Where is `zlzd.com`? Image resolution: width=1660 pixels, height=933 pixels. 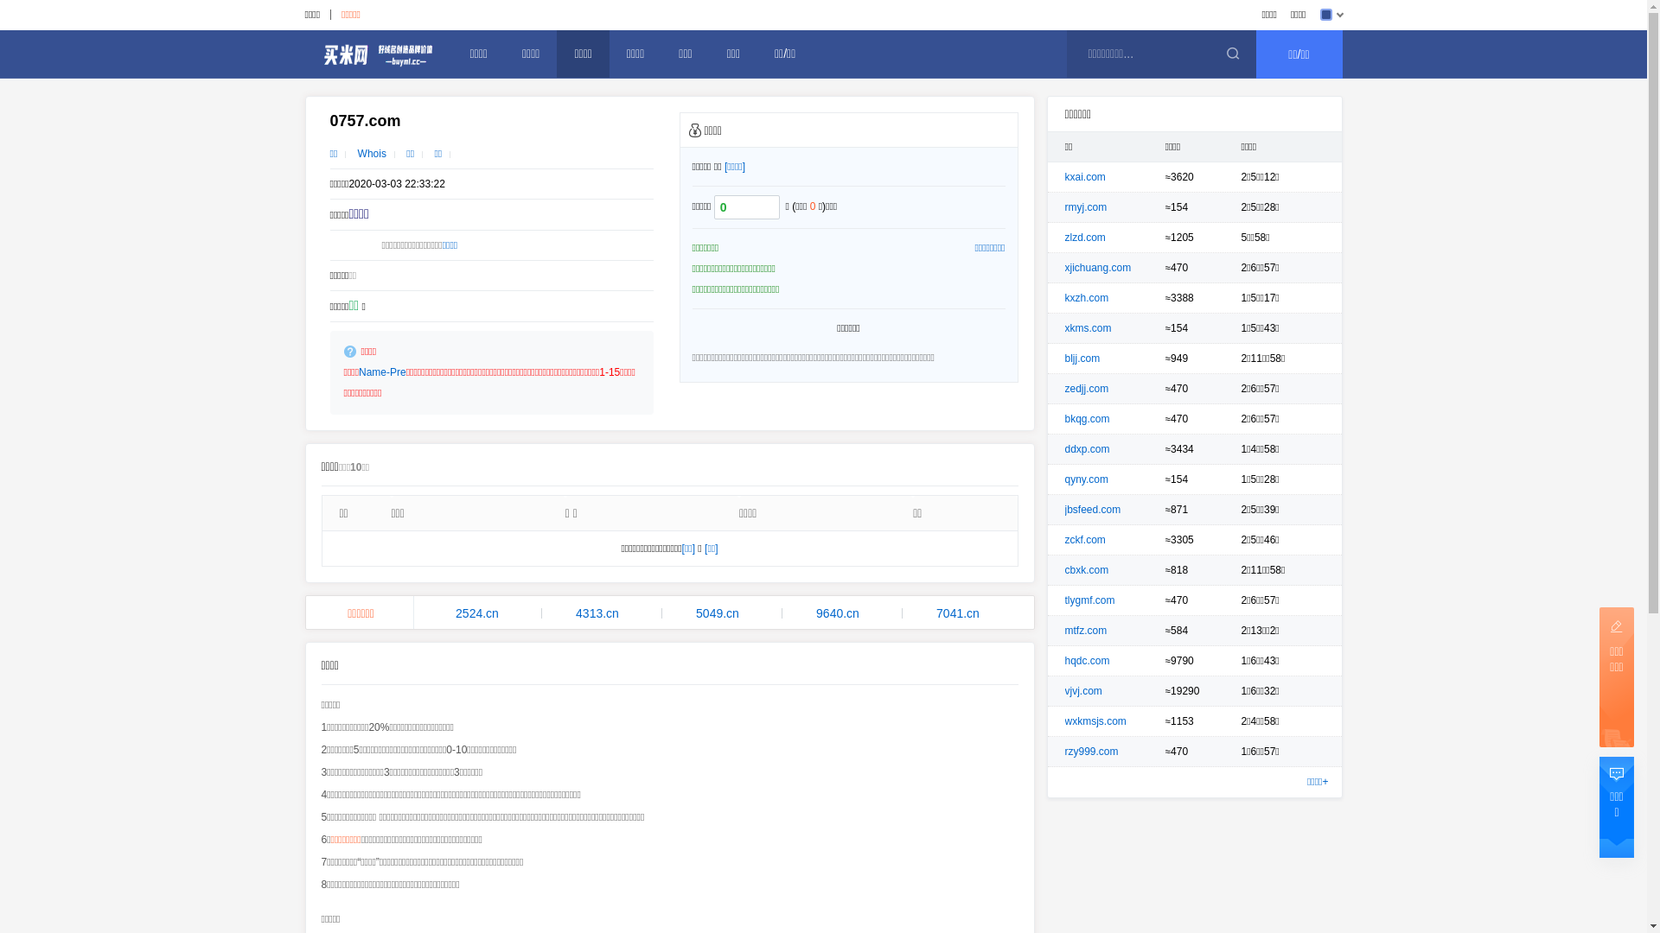 zlzd.com is located at coordinates (1086, 238).